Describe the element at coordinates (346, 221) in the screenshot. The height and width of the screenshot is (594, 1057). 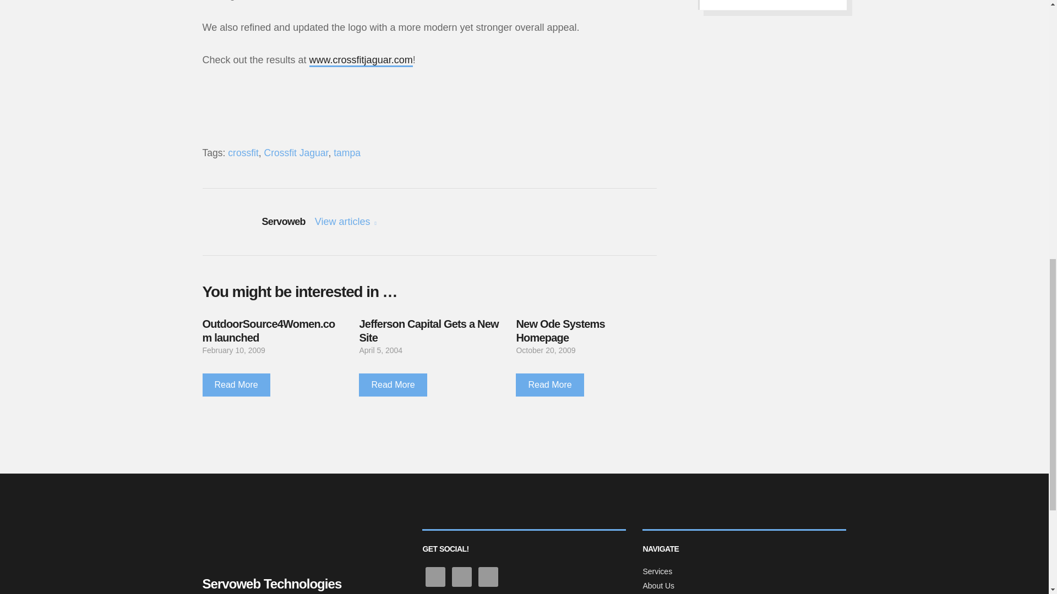
I see `View articles` at that location.